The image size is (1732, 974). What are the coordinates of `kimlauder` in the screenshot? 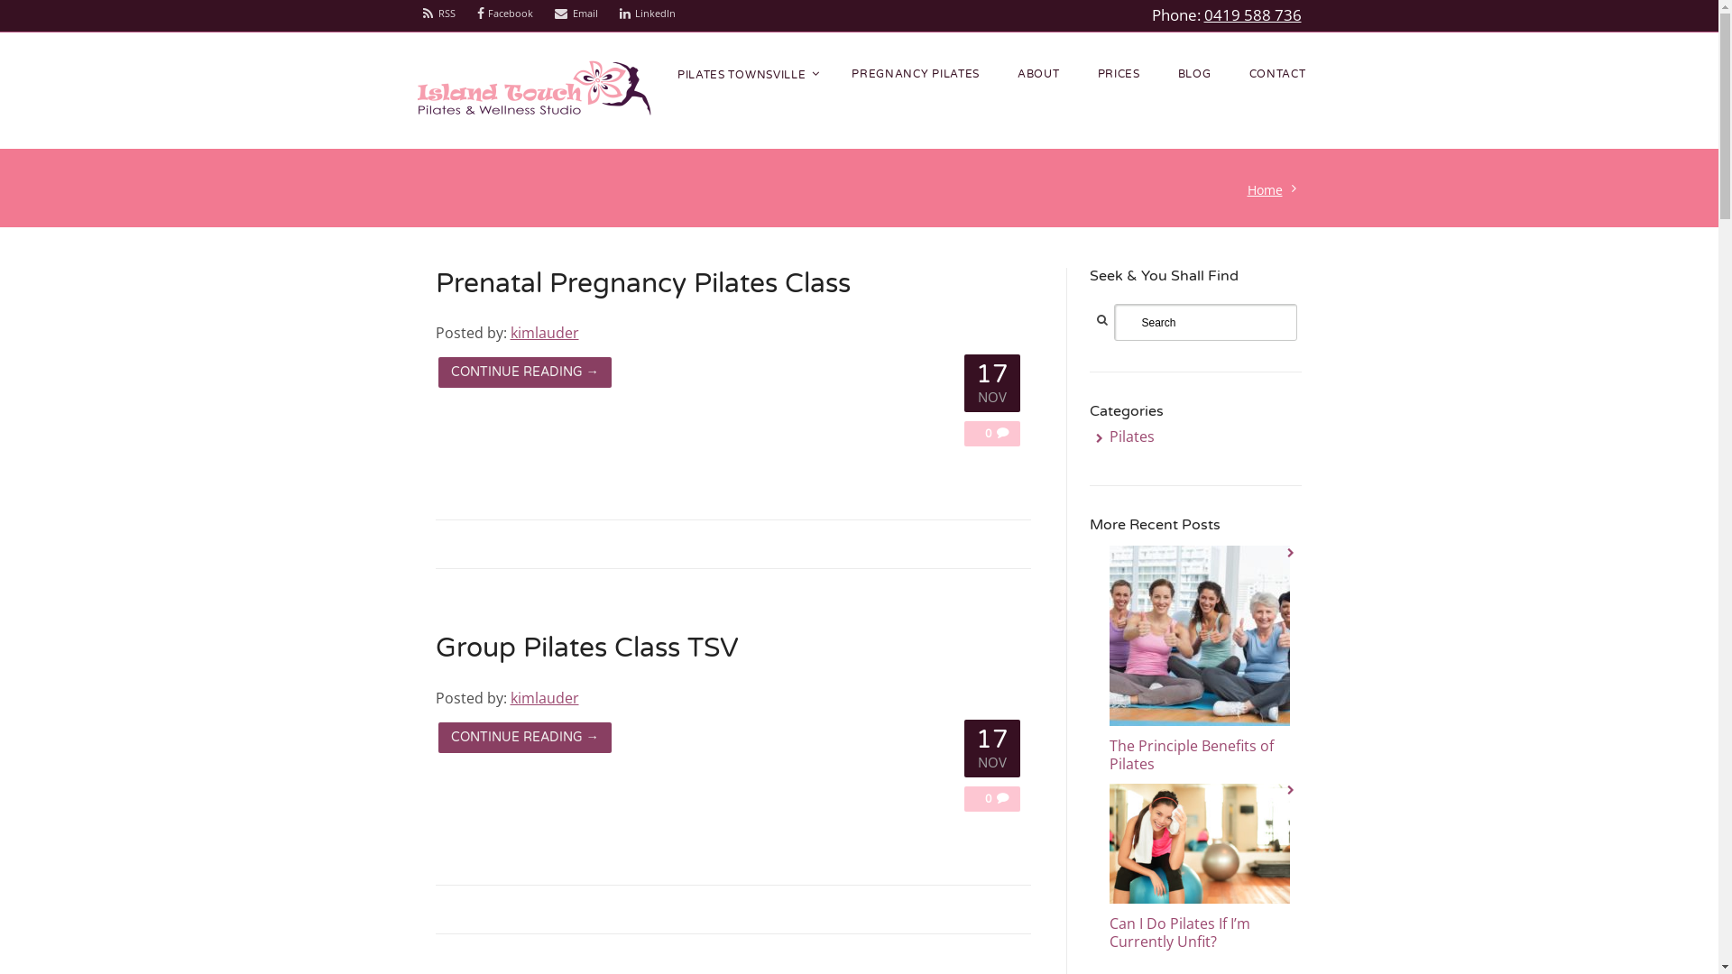 It's located at (545, 333).